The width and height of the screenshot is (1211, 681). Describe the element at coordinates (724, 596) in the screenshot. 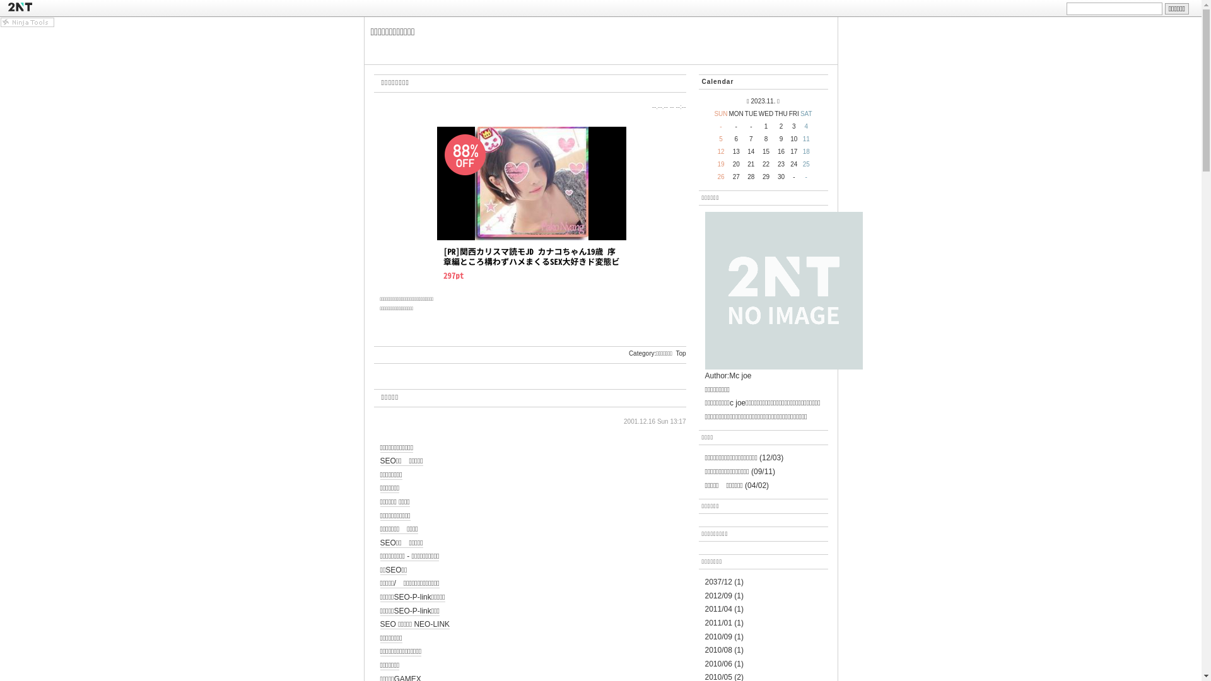

I see `2012/09 (1)` at that location.